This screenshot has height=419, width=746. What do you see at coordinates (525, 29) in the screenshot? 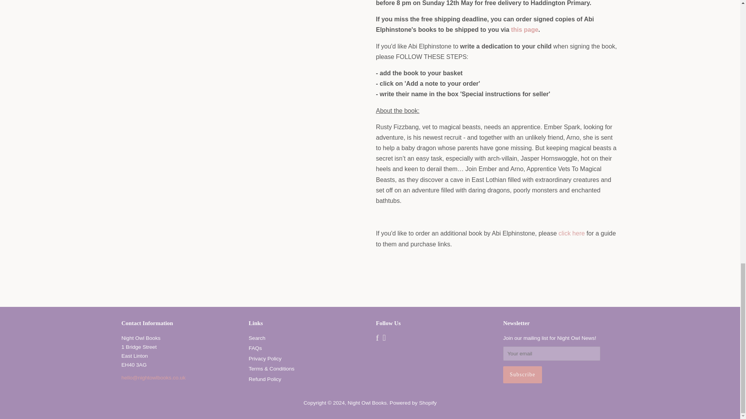
I see `this page` at bounding box center [525, 29].